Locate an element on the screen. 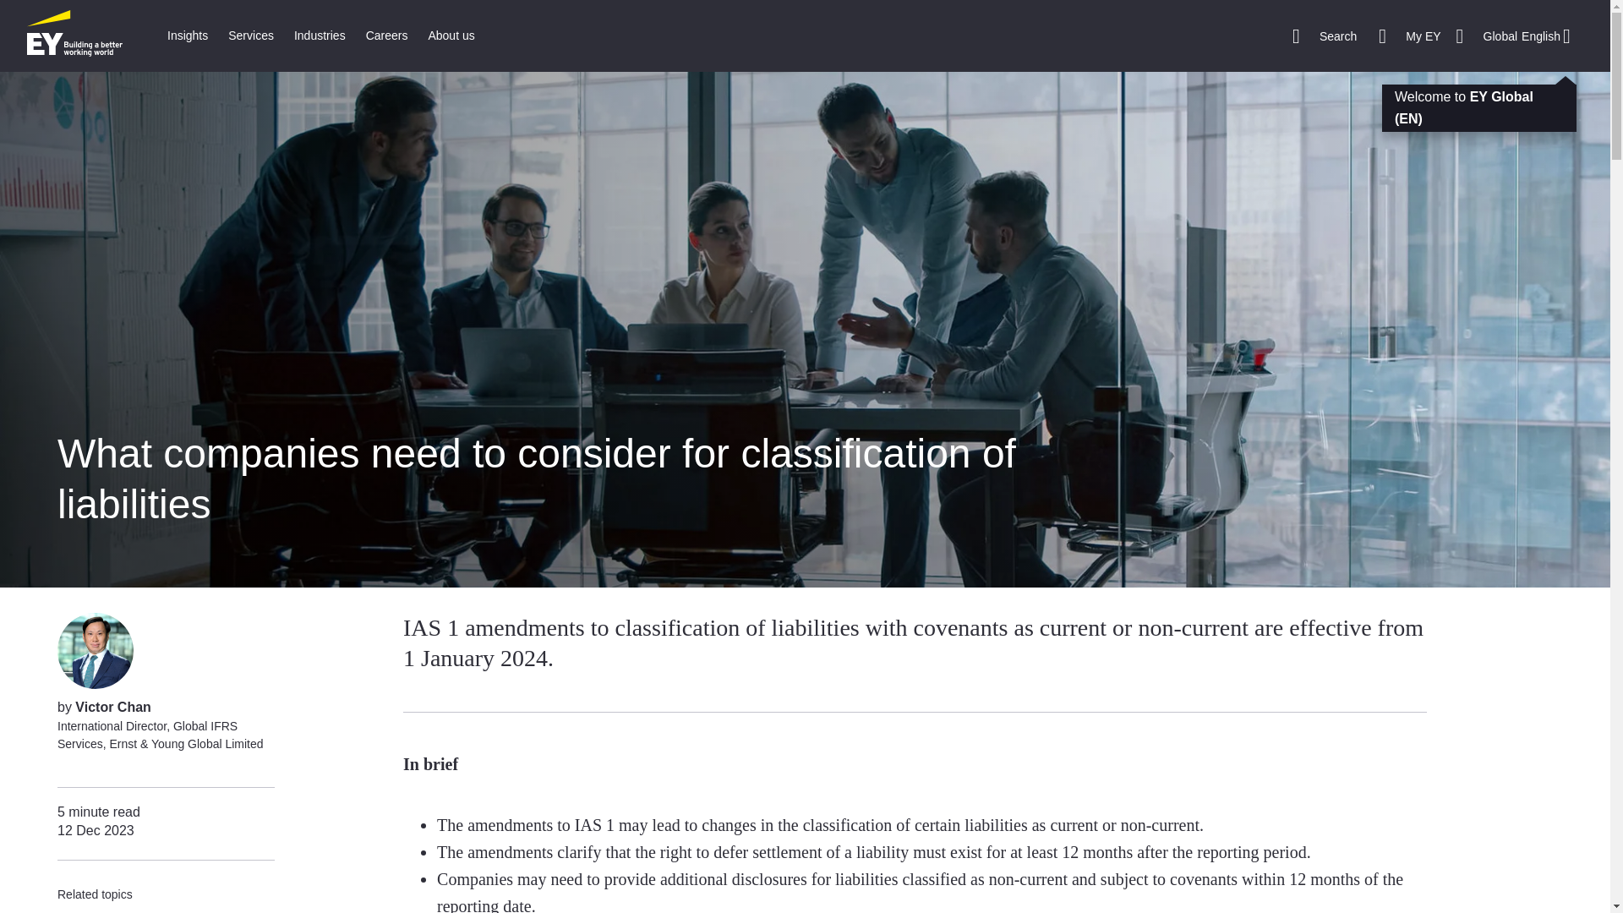 The width and height of the screenshot is (1623, 913). Open country language switcher is located at coordinates (1518, 36).